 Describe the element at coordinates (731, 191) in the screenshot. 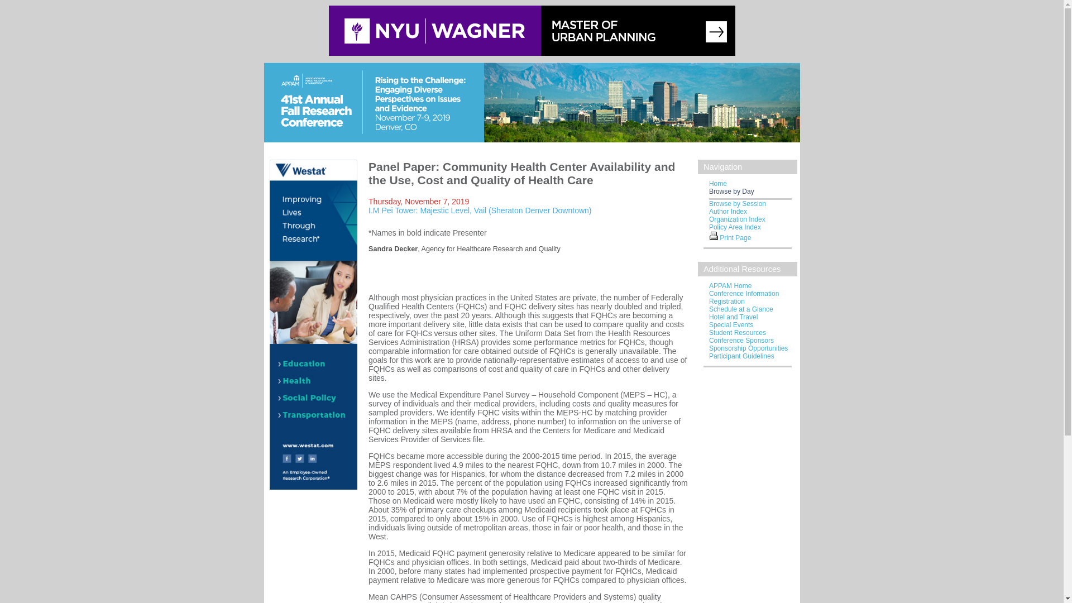

I see `Browse by Day` at that location.